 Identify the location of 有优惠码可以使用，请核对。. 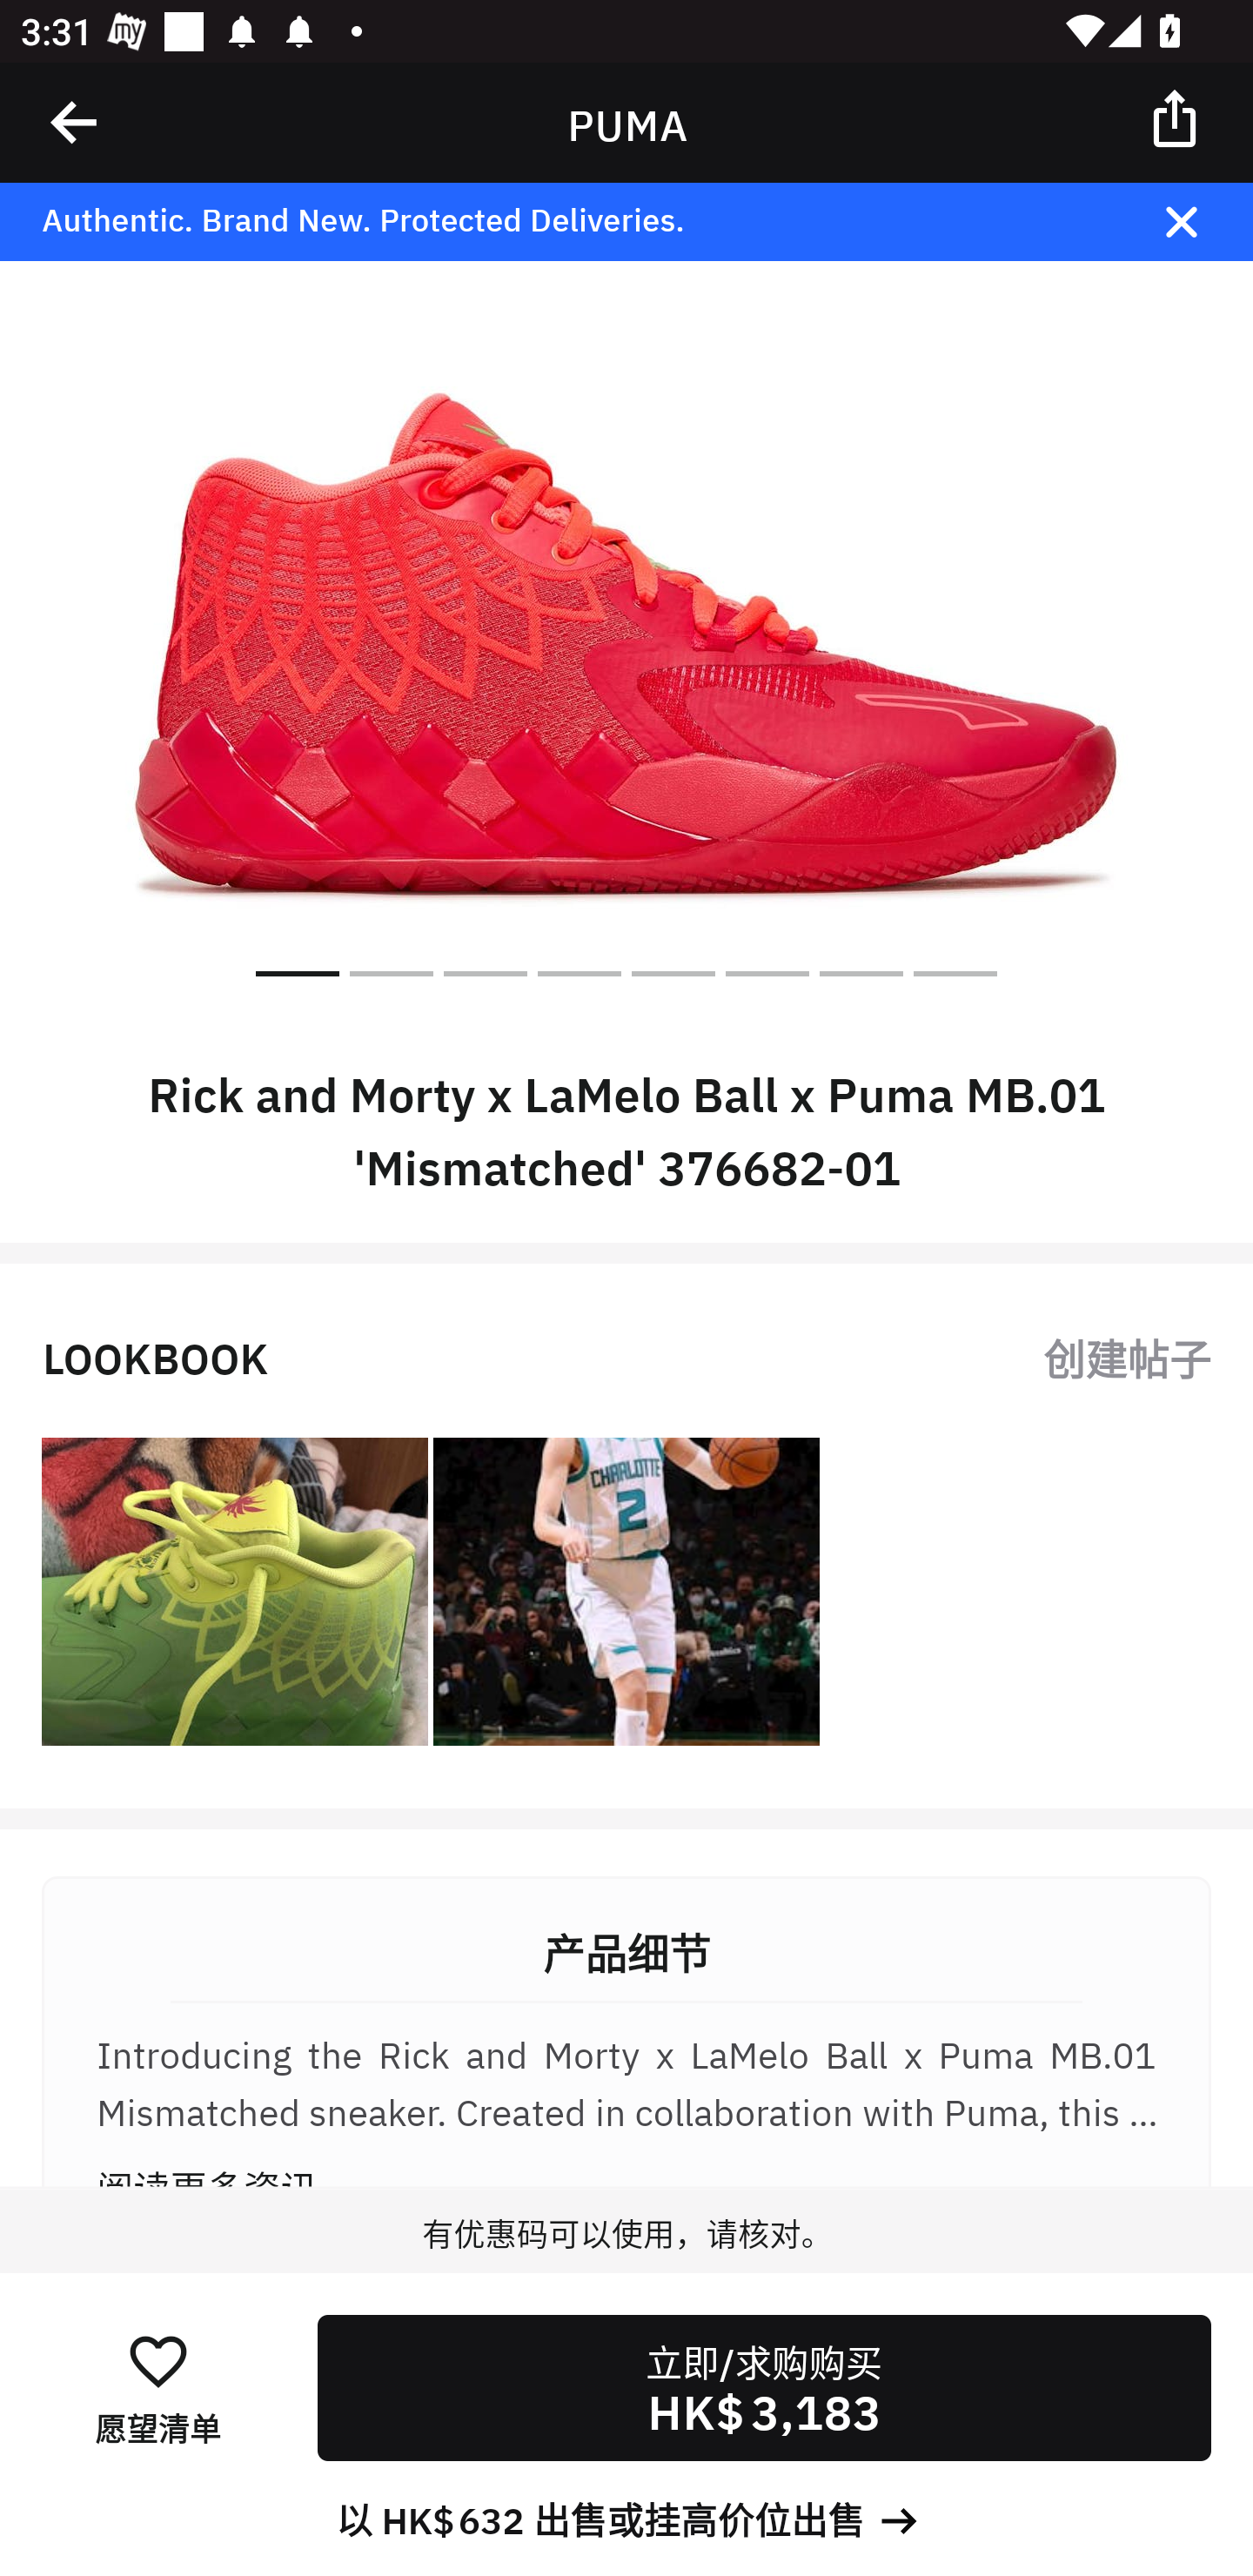
(626, 2263).